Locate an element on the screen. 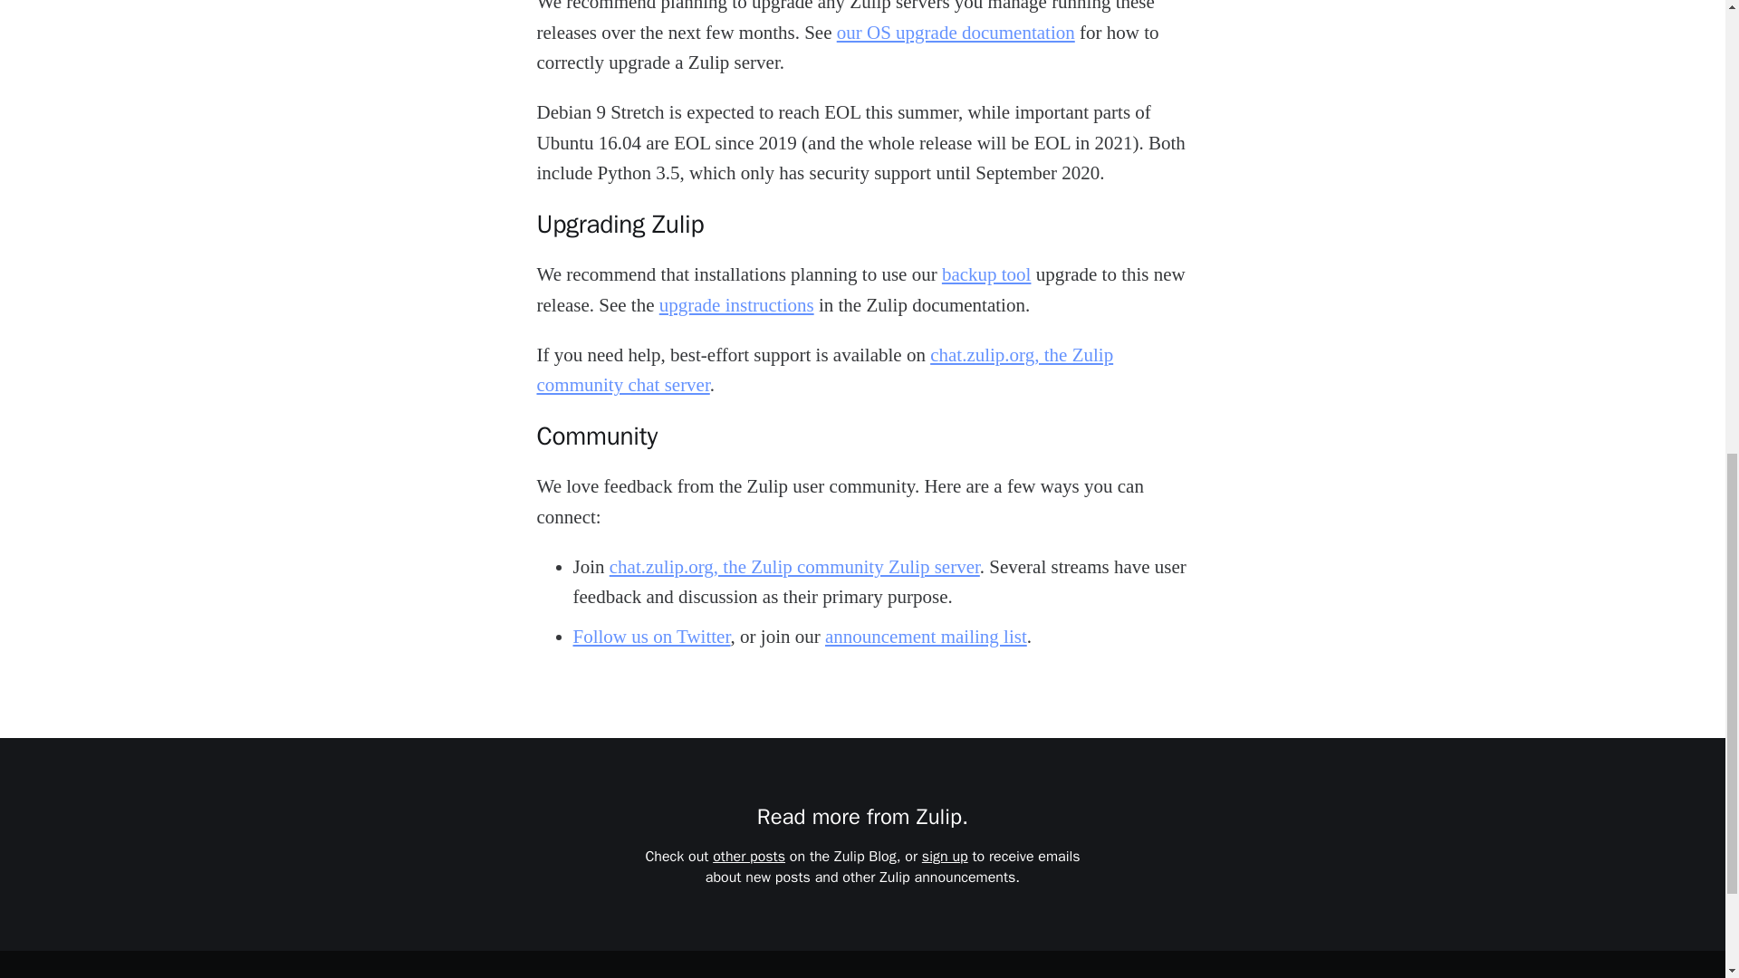 The height and width of the screenshot is (978, 1739). our OS upgrade documentation is located at coordinates (955, 32).